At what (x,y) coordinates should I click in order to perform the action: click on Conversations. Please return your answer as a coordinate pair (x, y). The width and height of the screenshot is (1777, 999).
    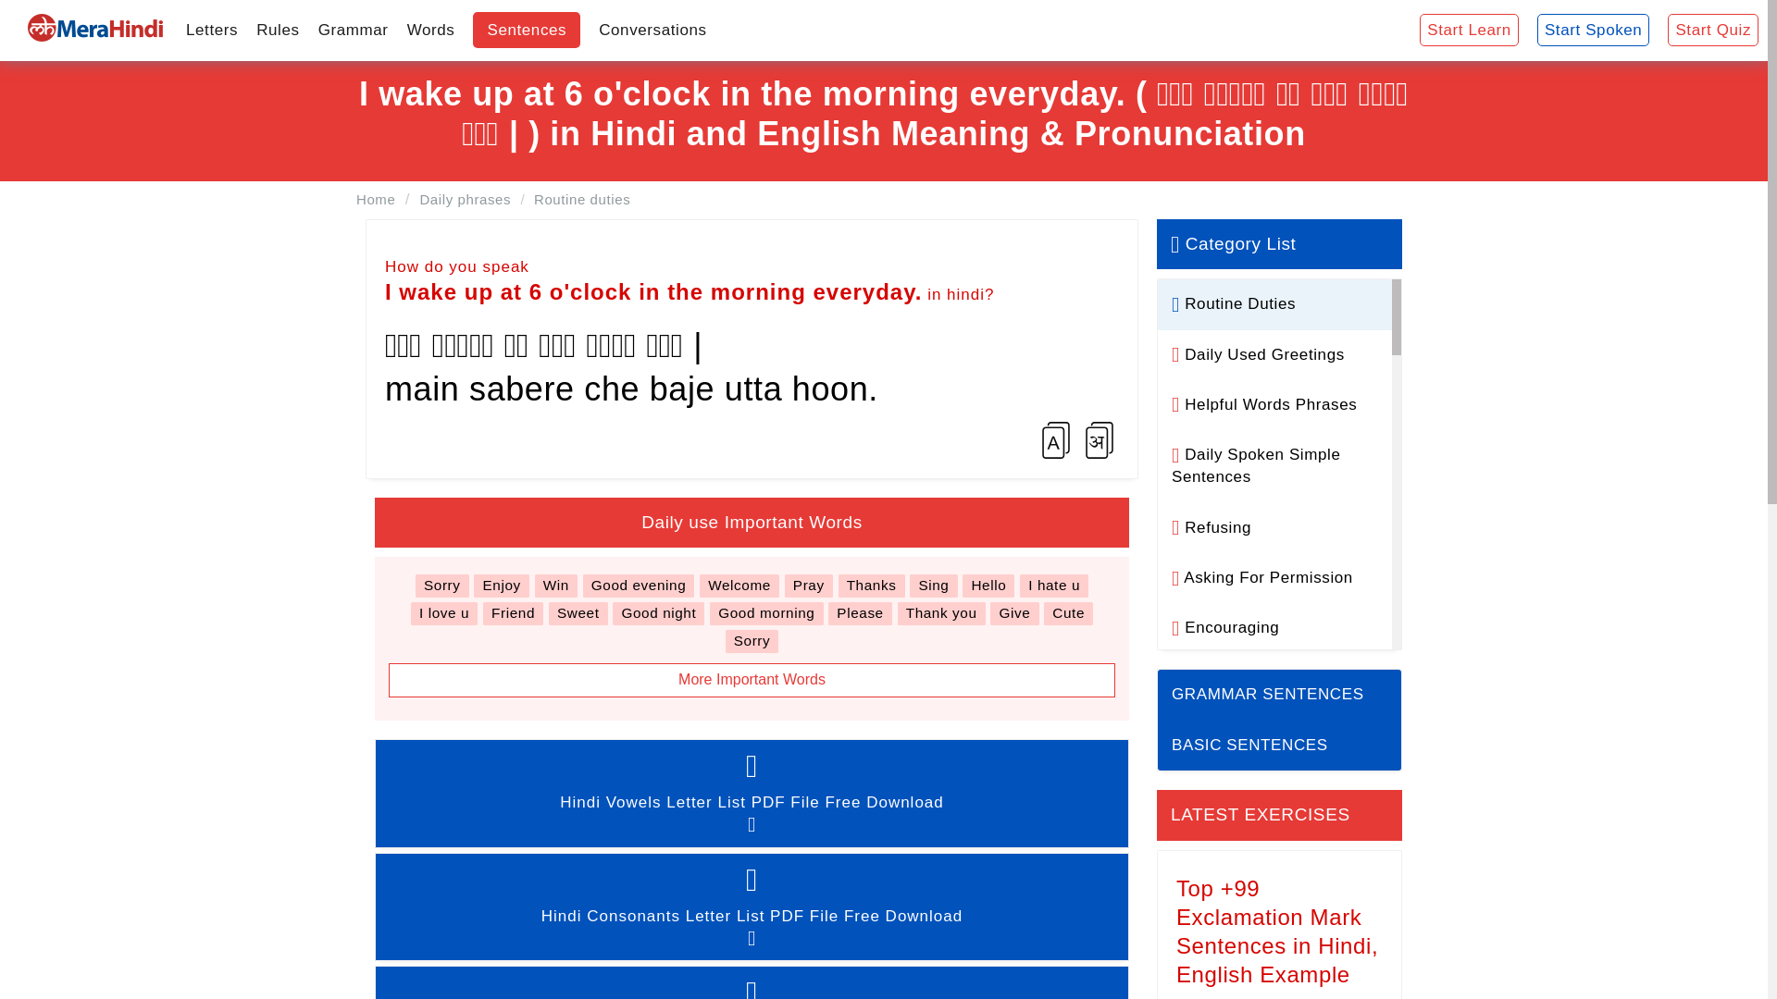
    Looking at the image, I should click on (652, 30).